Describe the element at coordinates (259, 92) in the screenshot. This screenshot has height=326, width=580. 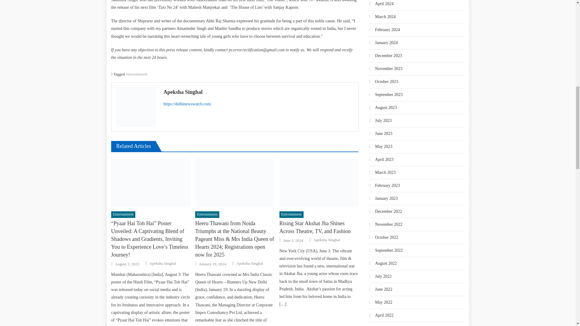
I see `Apeksha Singhal` at that location.